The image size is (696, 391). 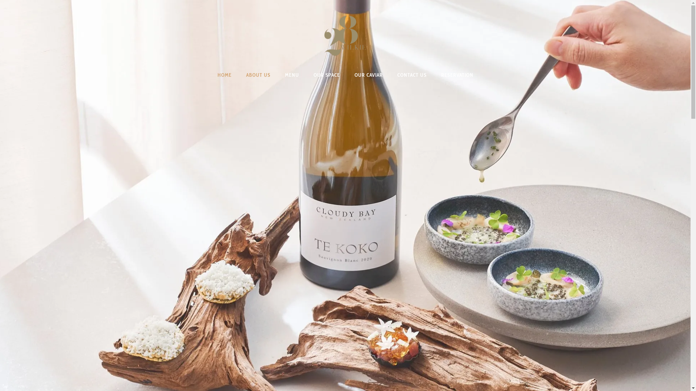 What do you see at coordinates (326, 75) in the screenshot?
I see `OUR SPACE` at bounding box center [326, 75].